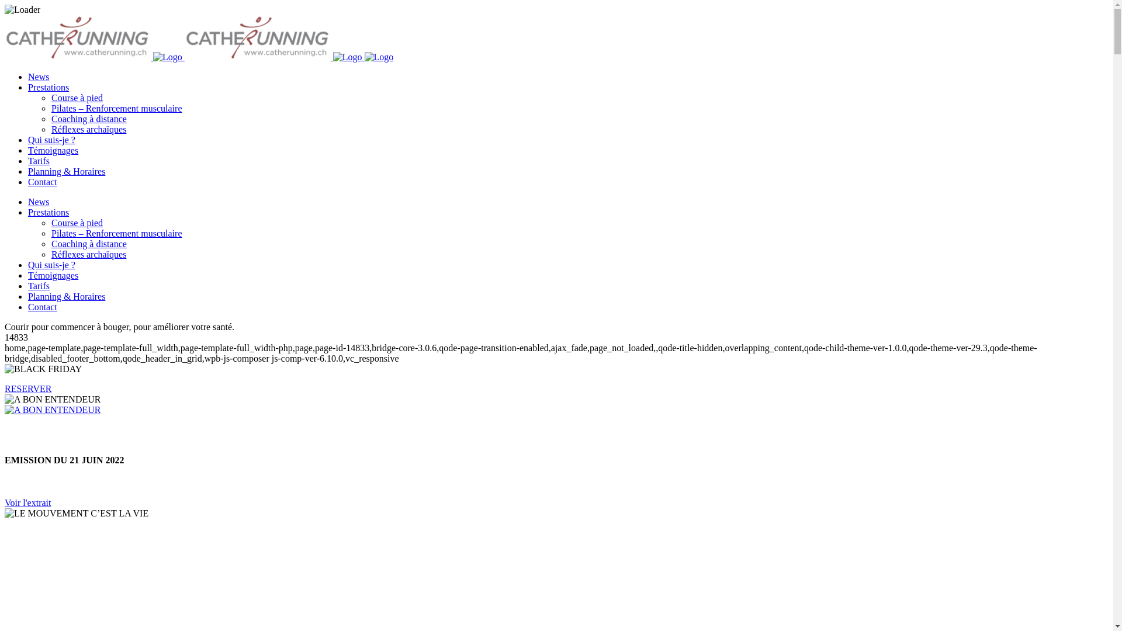  Describe the element at coordinates (28, 502) in the screenshot. I see `Voir l'extrait` at that location.